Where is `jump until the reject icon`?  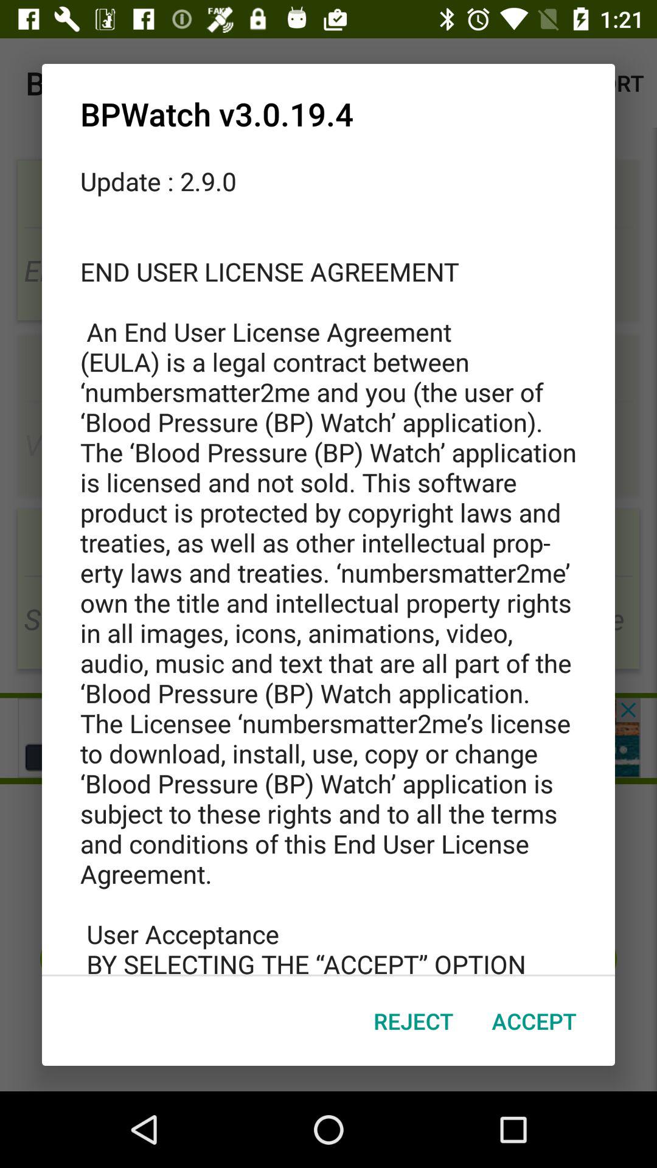 jump until the reject icon is located at coordinates (414, 1021).